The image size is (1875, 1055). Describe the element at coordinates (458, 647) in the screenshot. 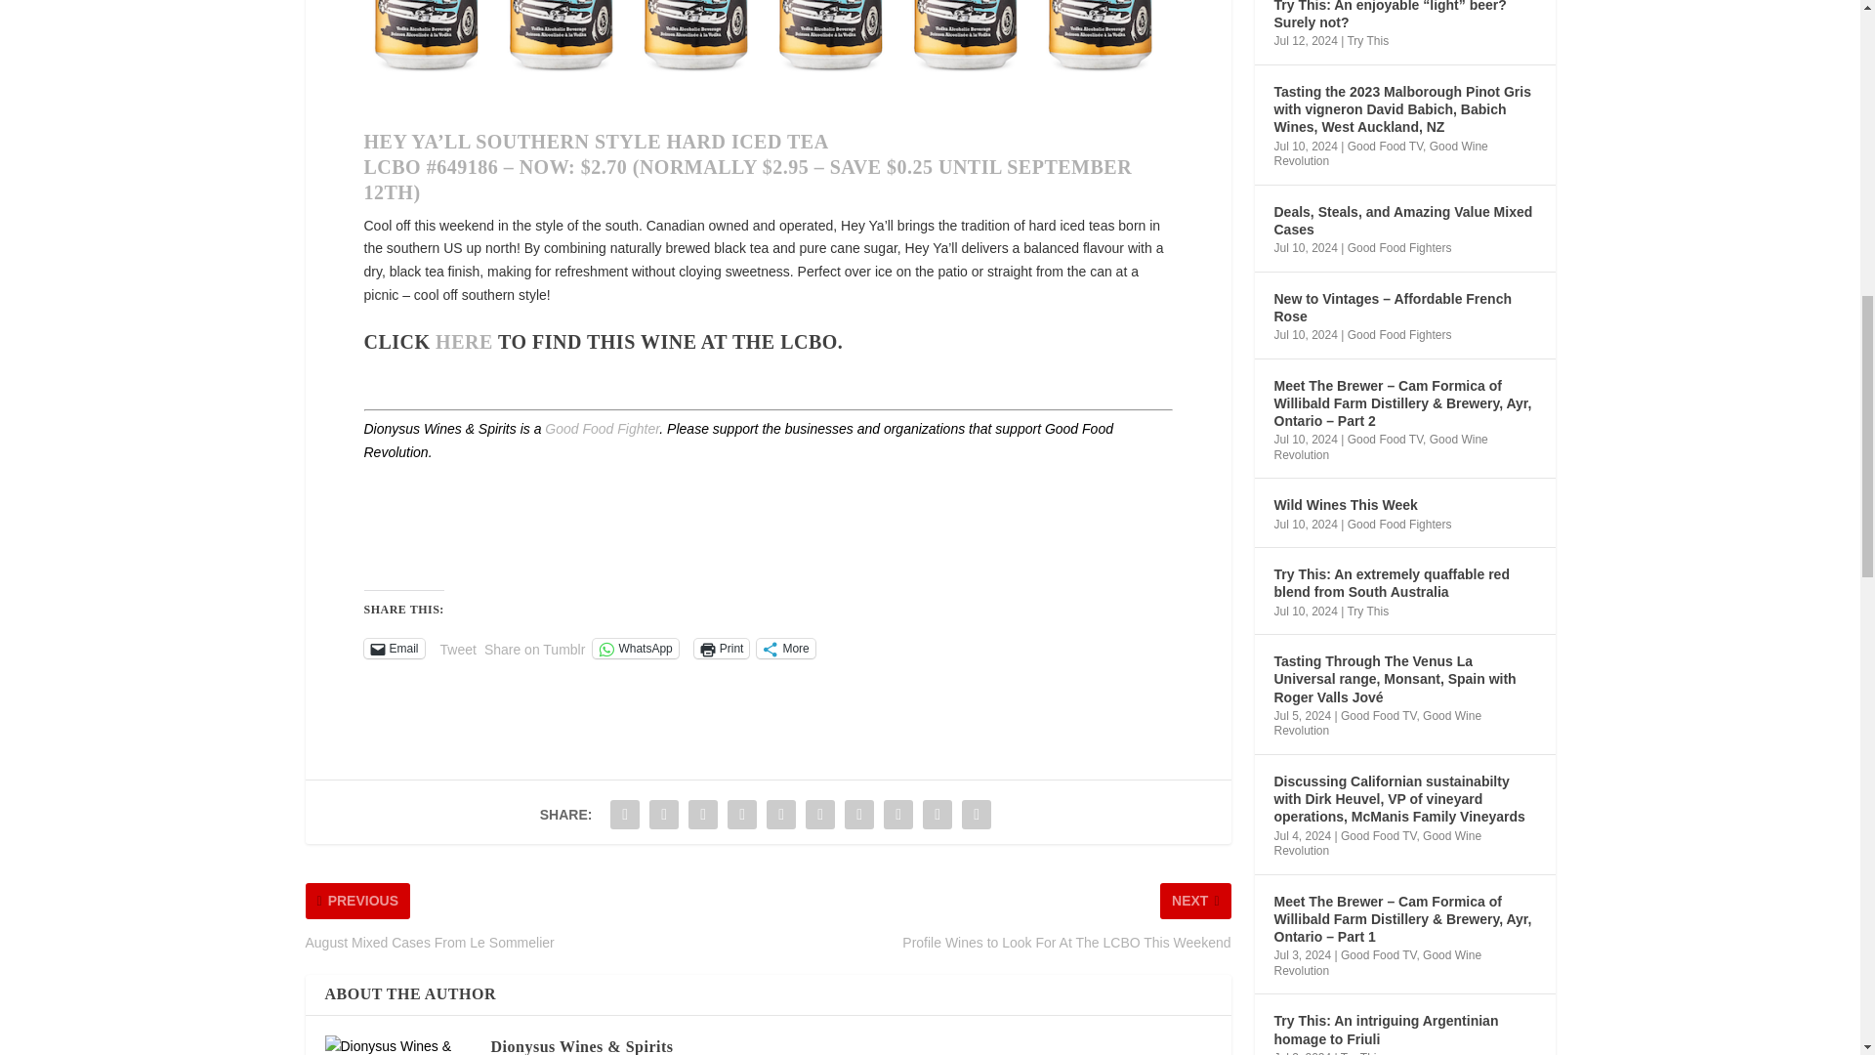

I see `Tweet` at that location.